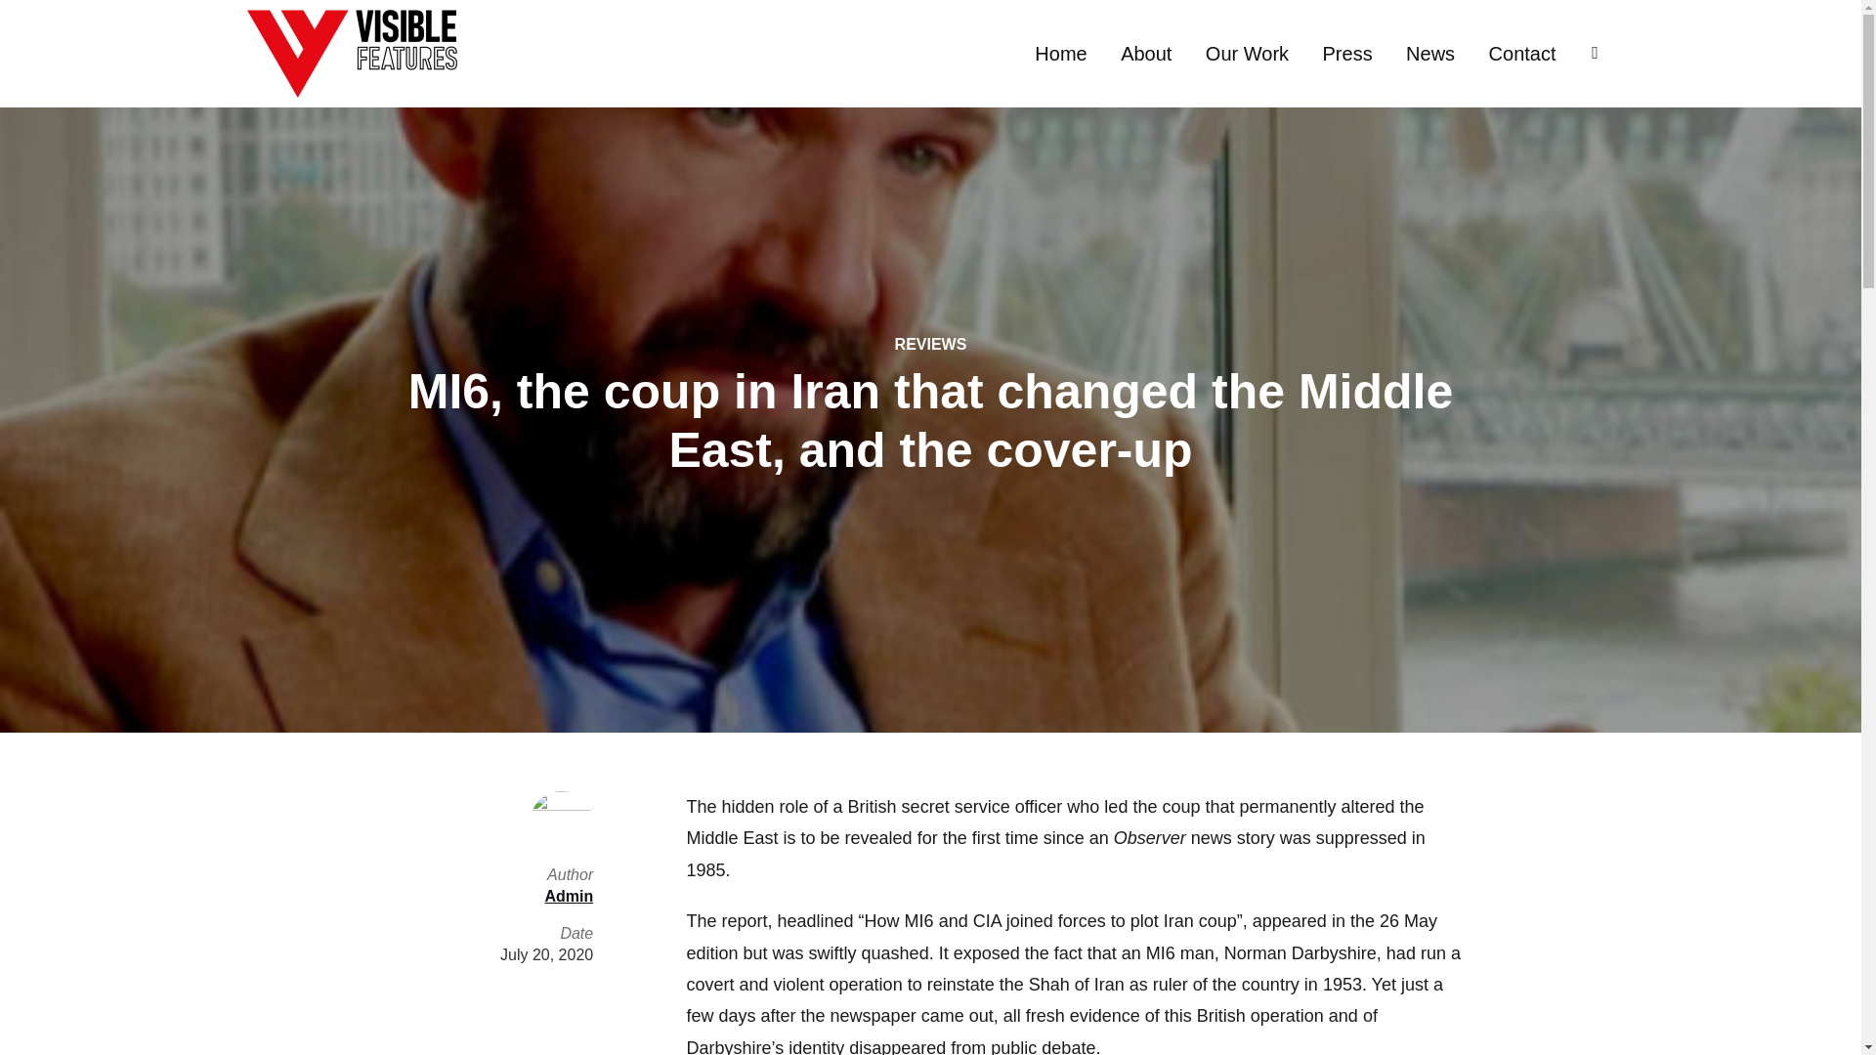  I want to click on About, so click(1145, 53).